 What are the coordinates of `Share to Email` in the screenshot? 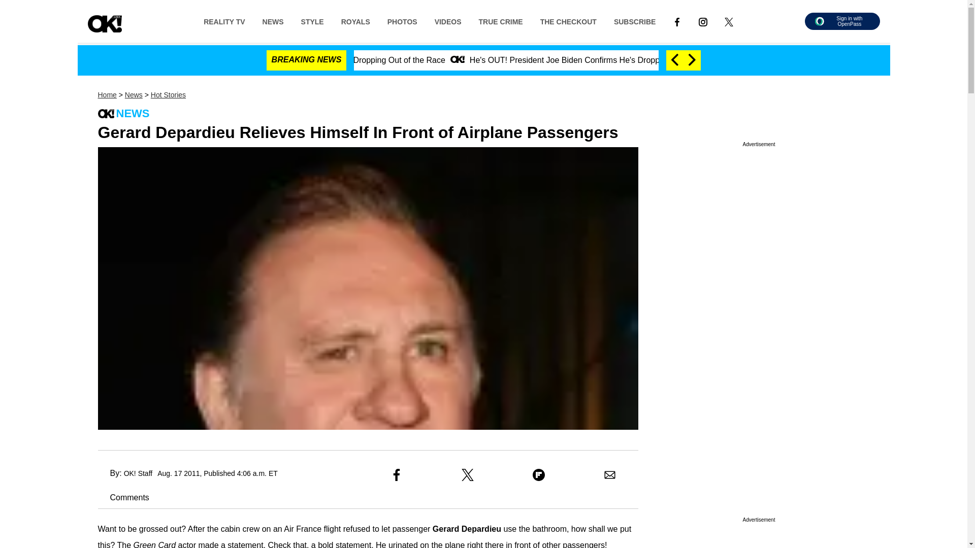 It's located at (609, 475).